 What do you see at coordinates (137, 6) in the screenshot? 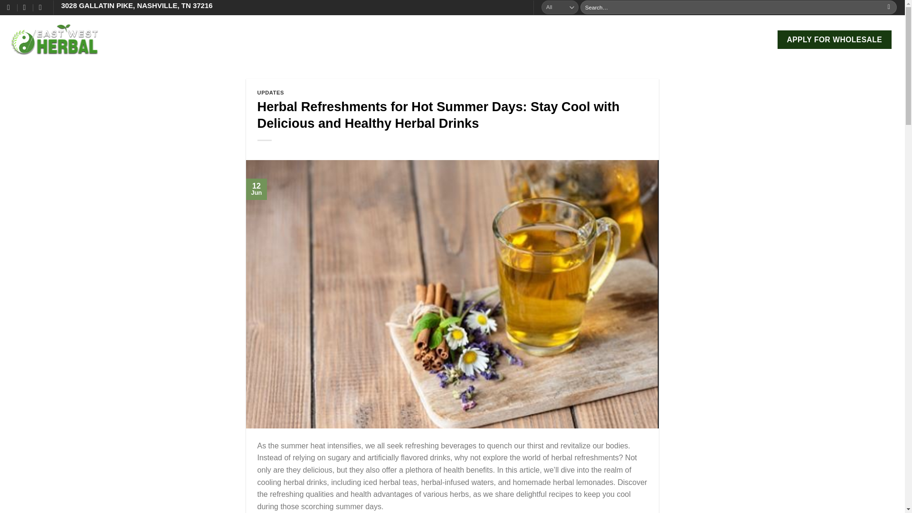
I see `3028 GALLATIN PIKE, NASHVILLE, TN 37216` at bounding box center [137, 6].